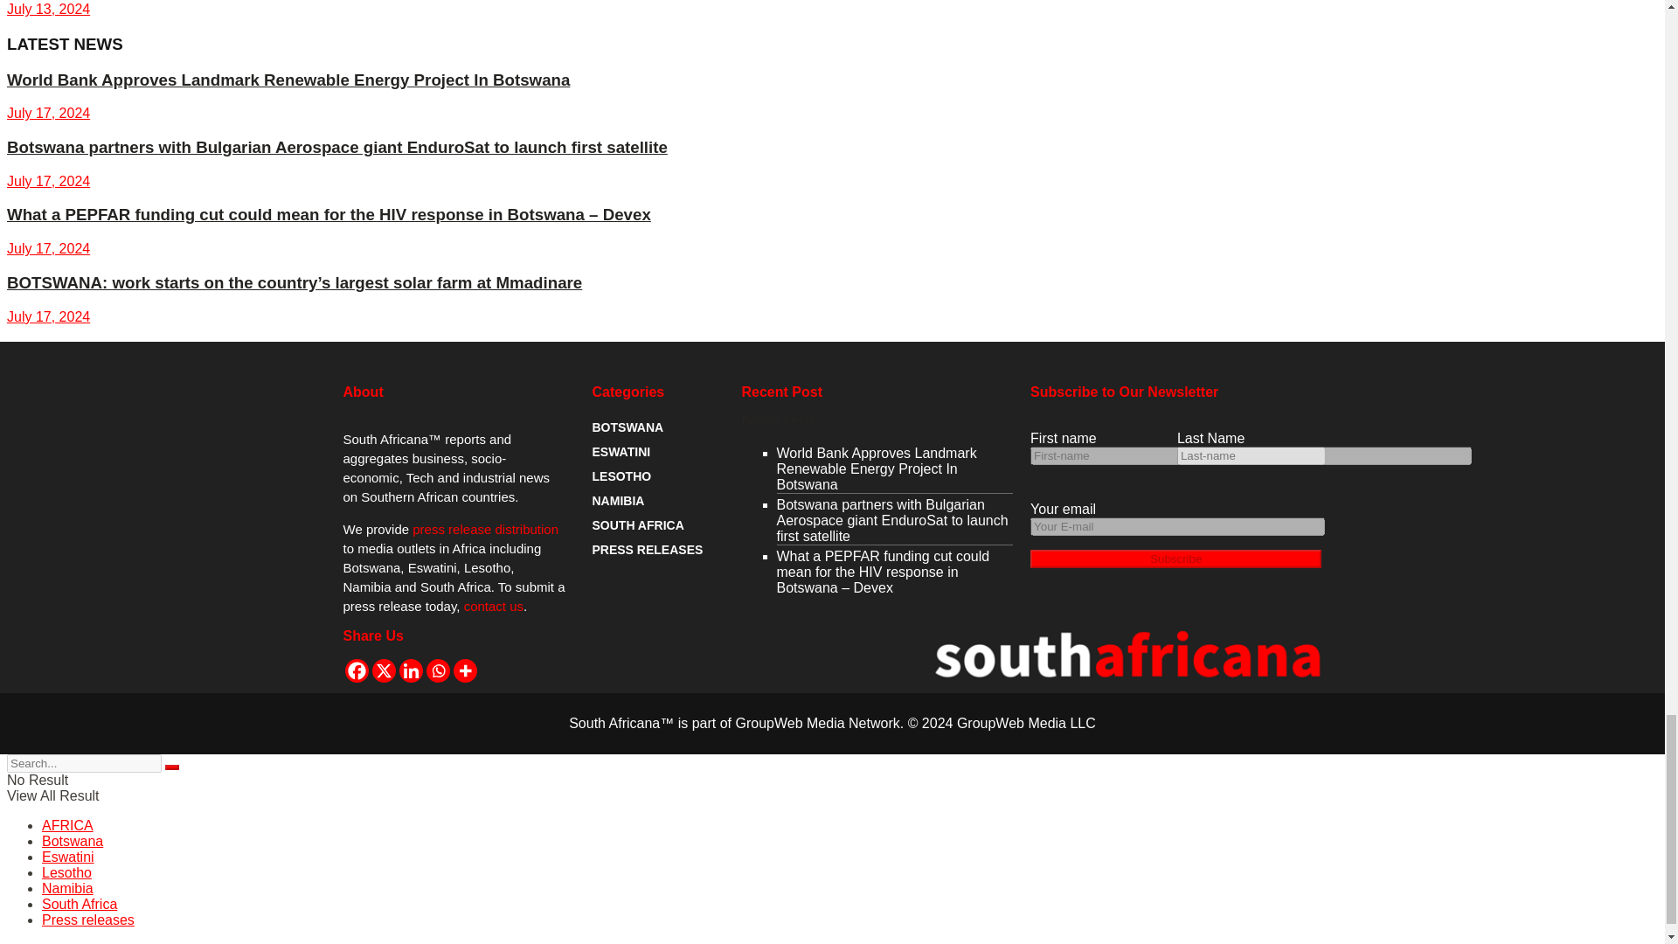 The height and width of the screenshot is (944, 1678). What do you see at coordinates (355, 670) in the screenshot?
I see `Facebook` at bounding box center [355, 670].